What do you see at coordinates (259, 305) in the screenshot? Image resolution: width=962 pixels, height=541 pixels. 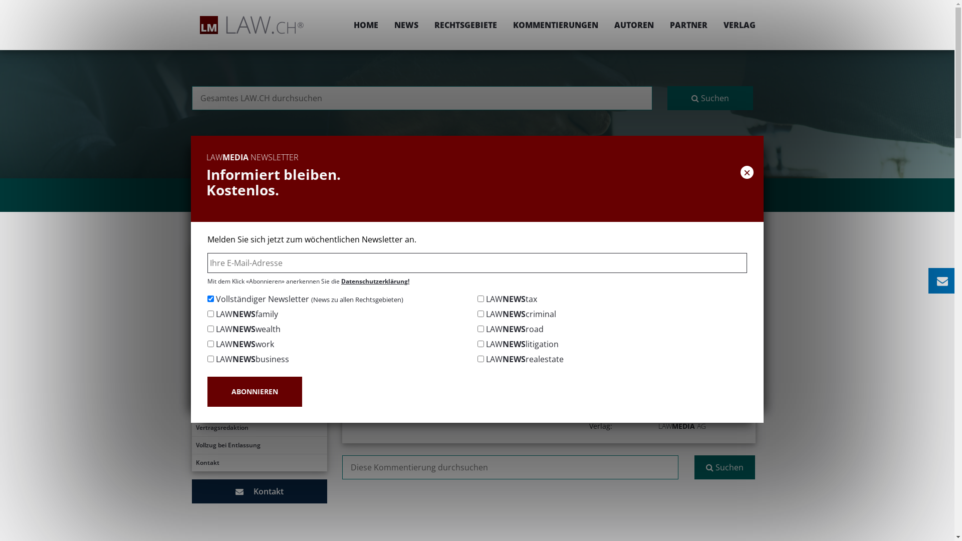 I see `Grundlagen` at bounding box center [259, 305].